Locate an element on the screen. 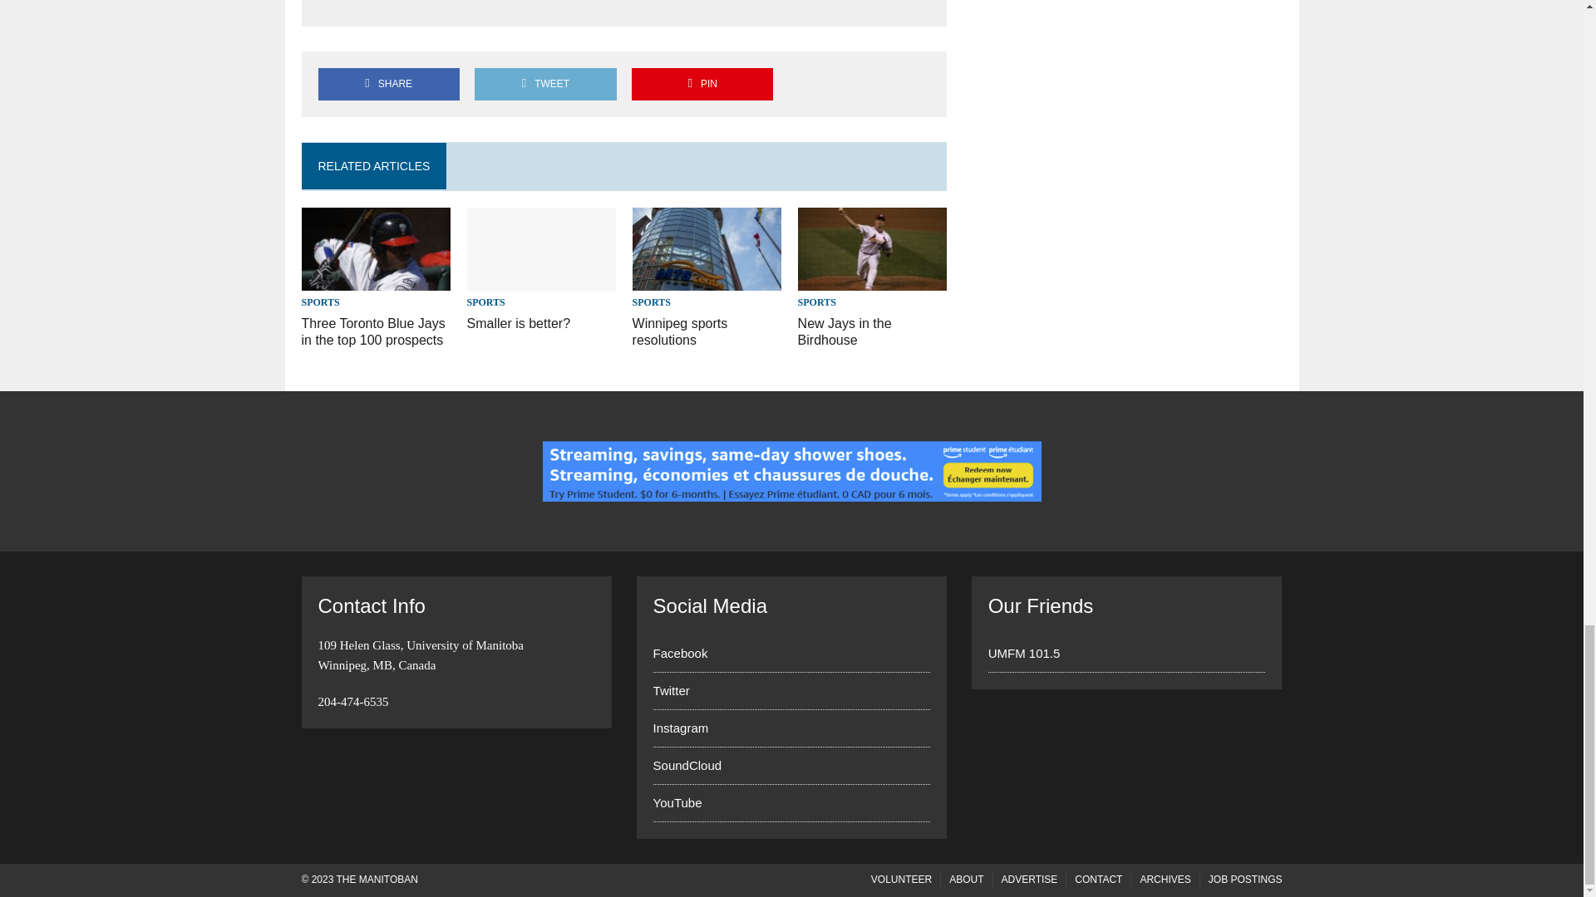 Image resolution: width=1596 pixels, height=897 pixels. Share on Facebook is located at coordinates (388, 84).